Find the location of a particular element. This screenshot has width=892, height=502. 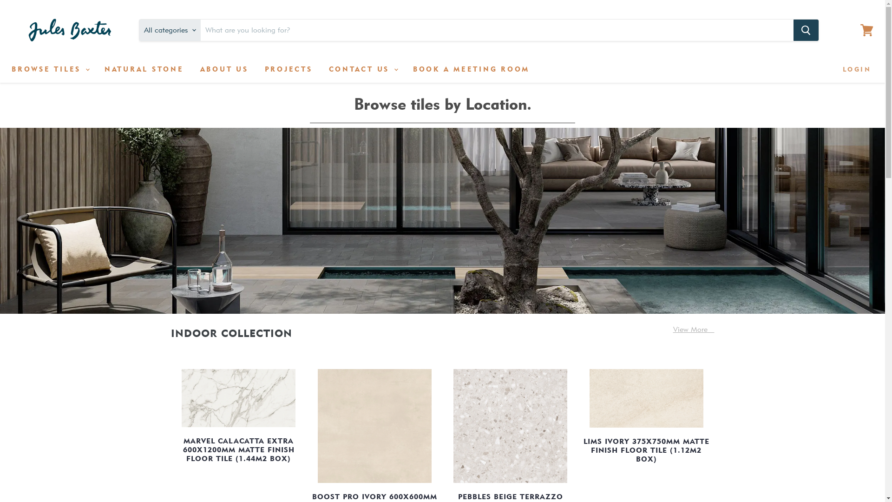

LIMS IVORY 375X750MM MATTE FINISH FLOOR TILE (1.12M2 BOX) is located at coordinates (647, 450).